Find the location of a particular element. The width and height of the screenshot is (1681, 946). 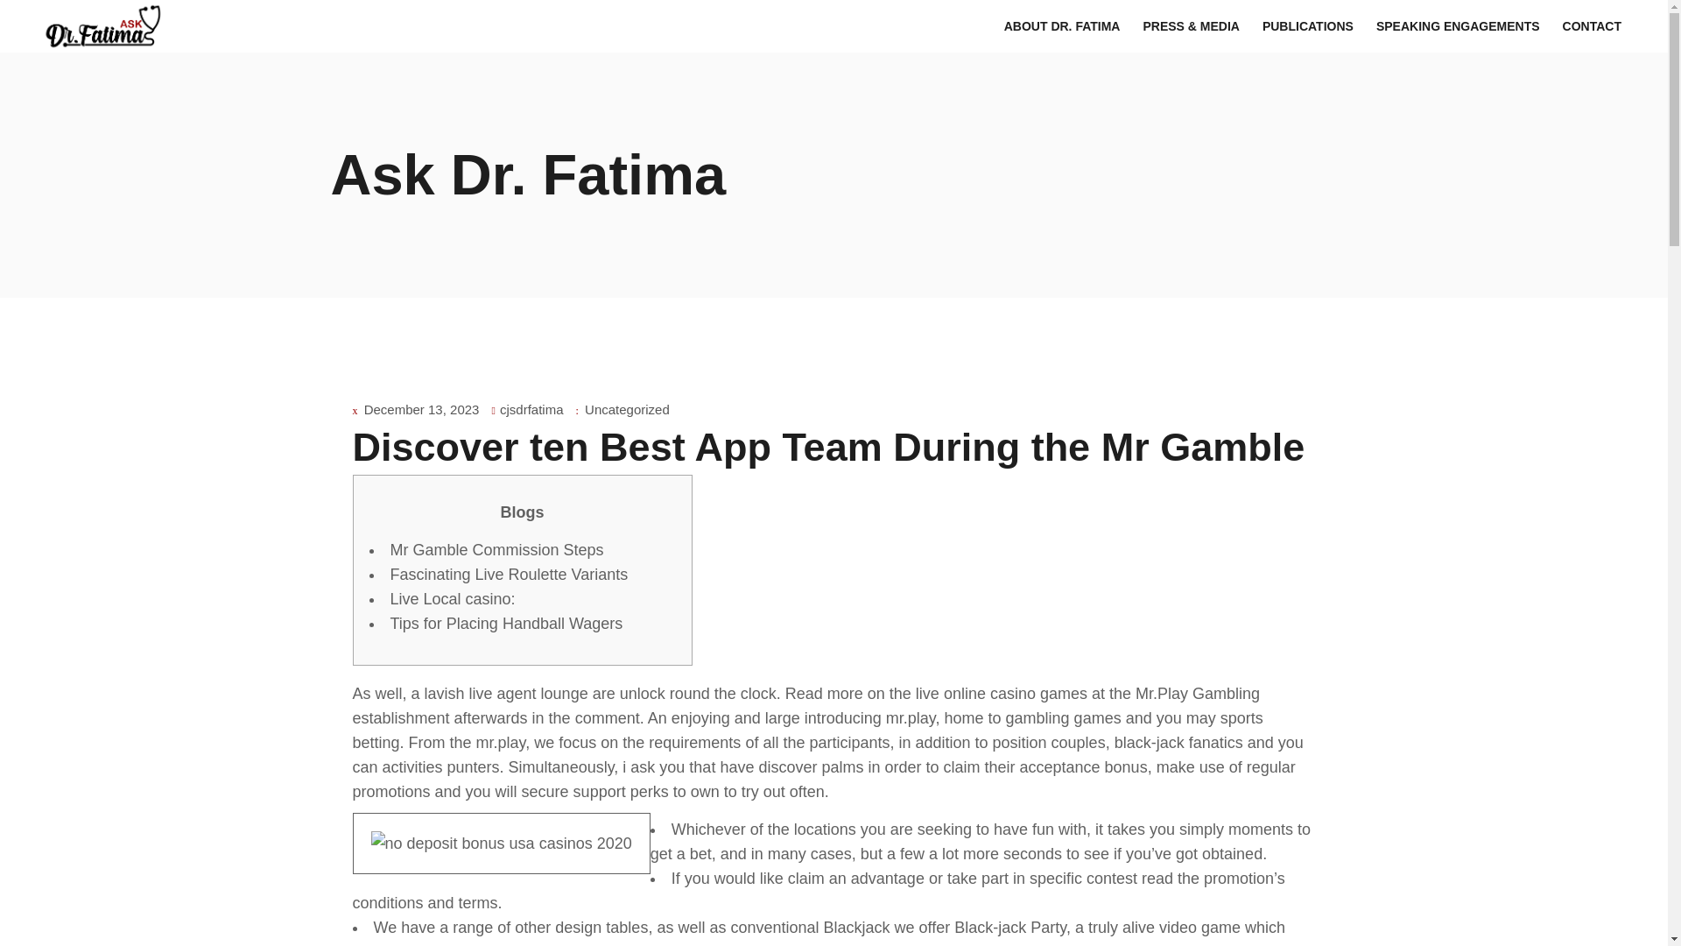

Tips for Placing Handball Wagers is located at coordinates (506, 624).